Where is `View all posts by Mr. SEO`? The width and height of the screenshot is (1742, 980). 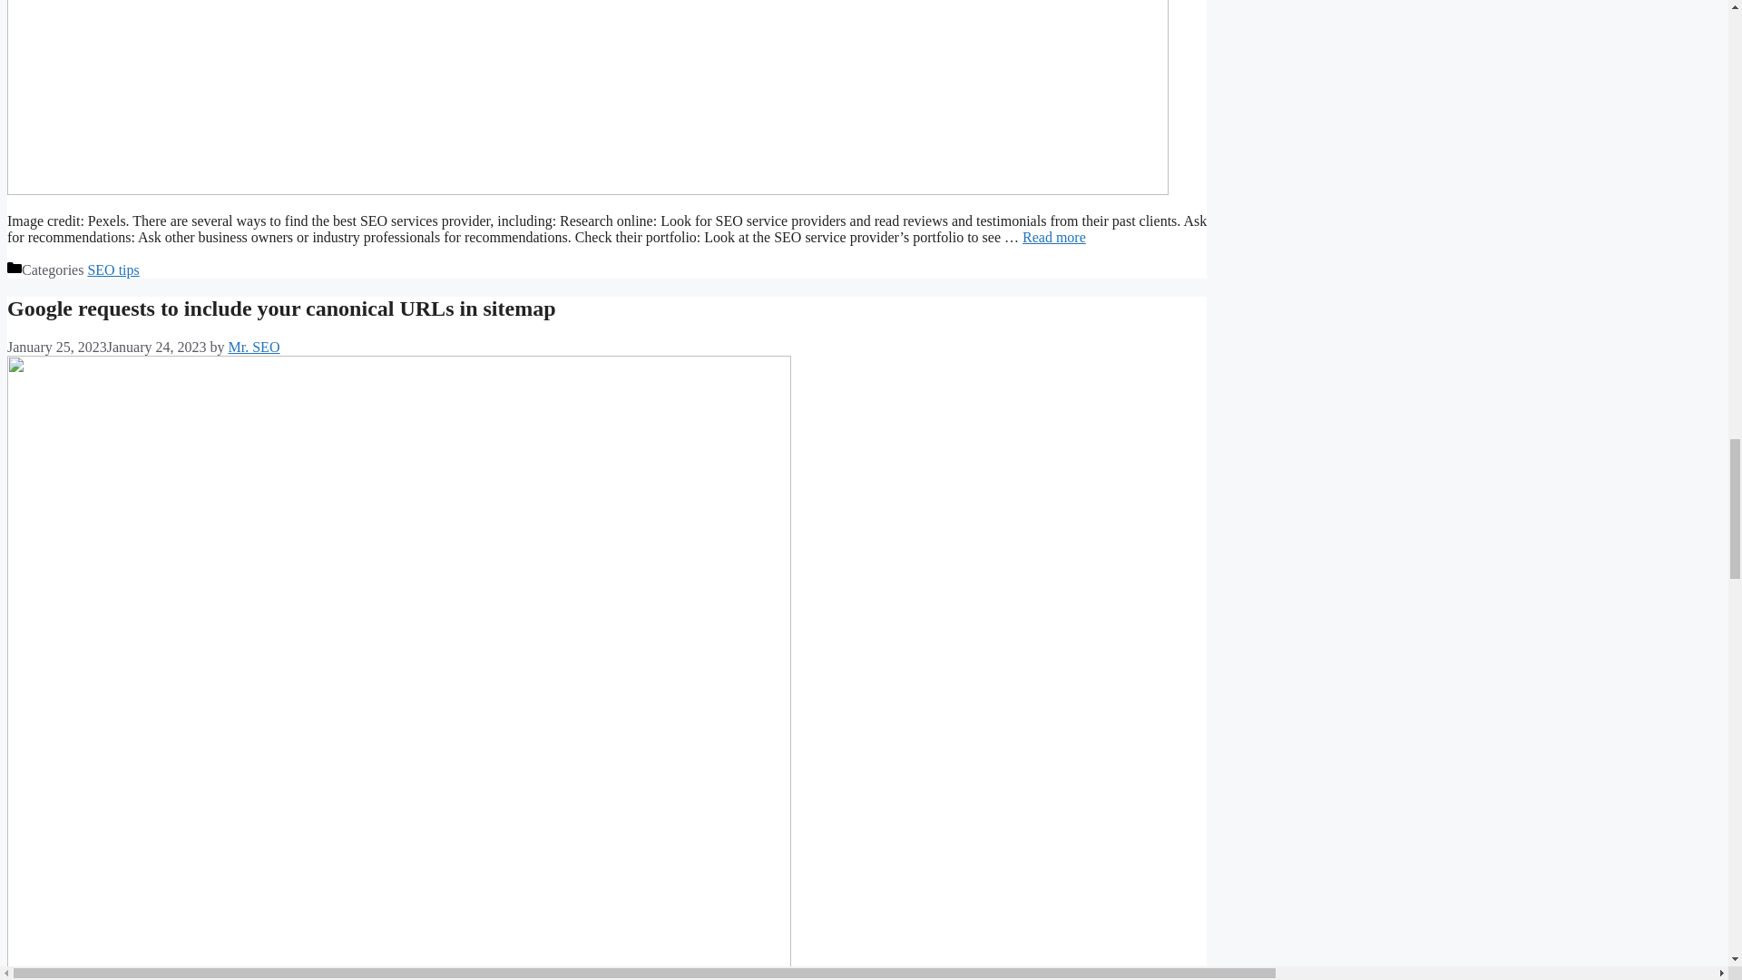
View all posts by Mr. SEO is located at coordinates (254, 347).